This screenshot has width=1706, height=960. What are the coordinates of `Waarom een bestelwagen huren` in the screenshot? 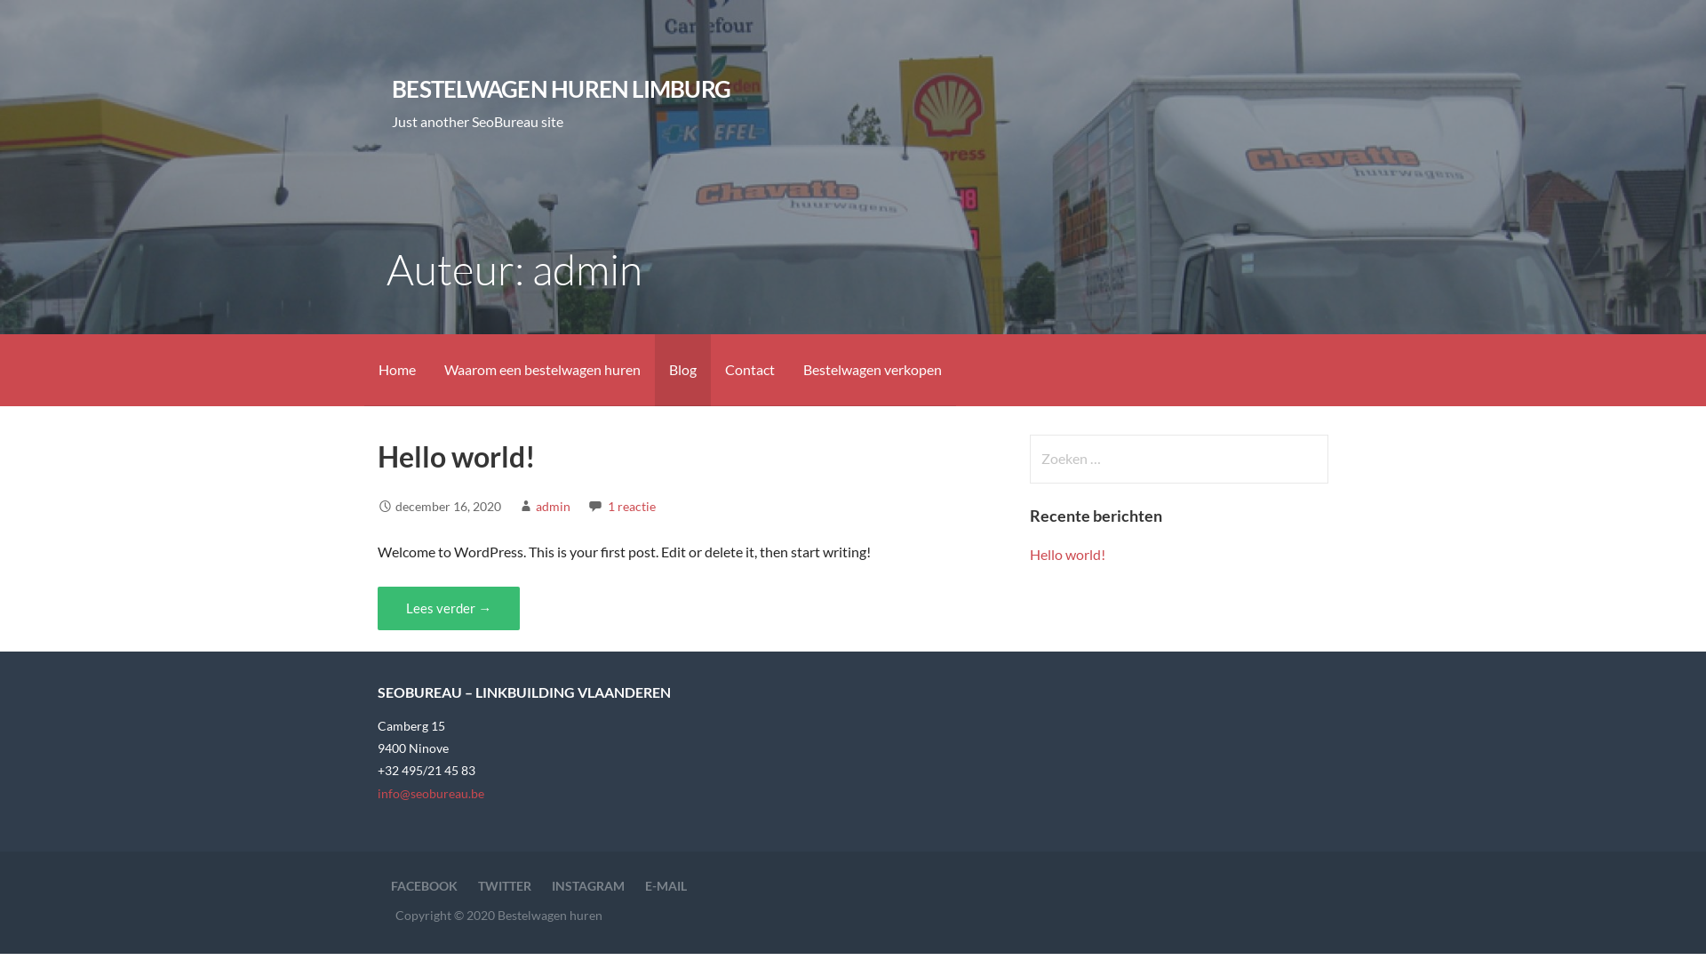 It's located at (542, 370).